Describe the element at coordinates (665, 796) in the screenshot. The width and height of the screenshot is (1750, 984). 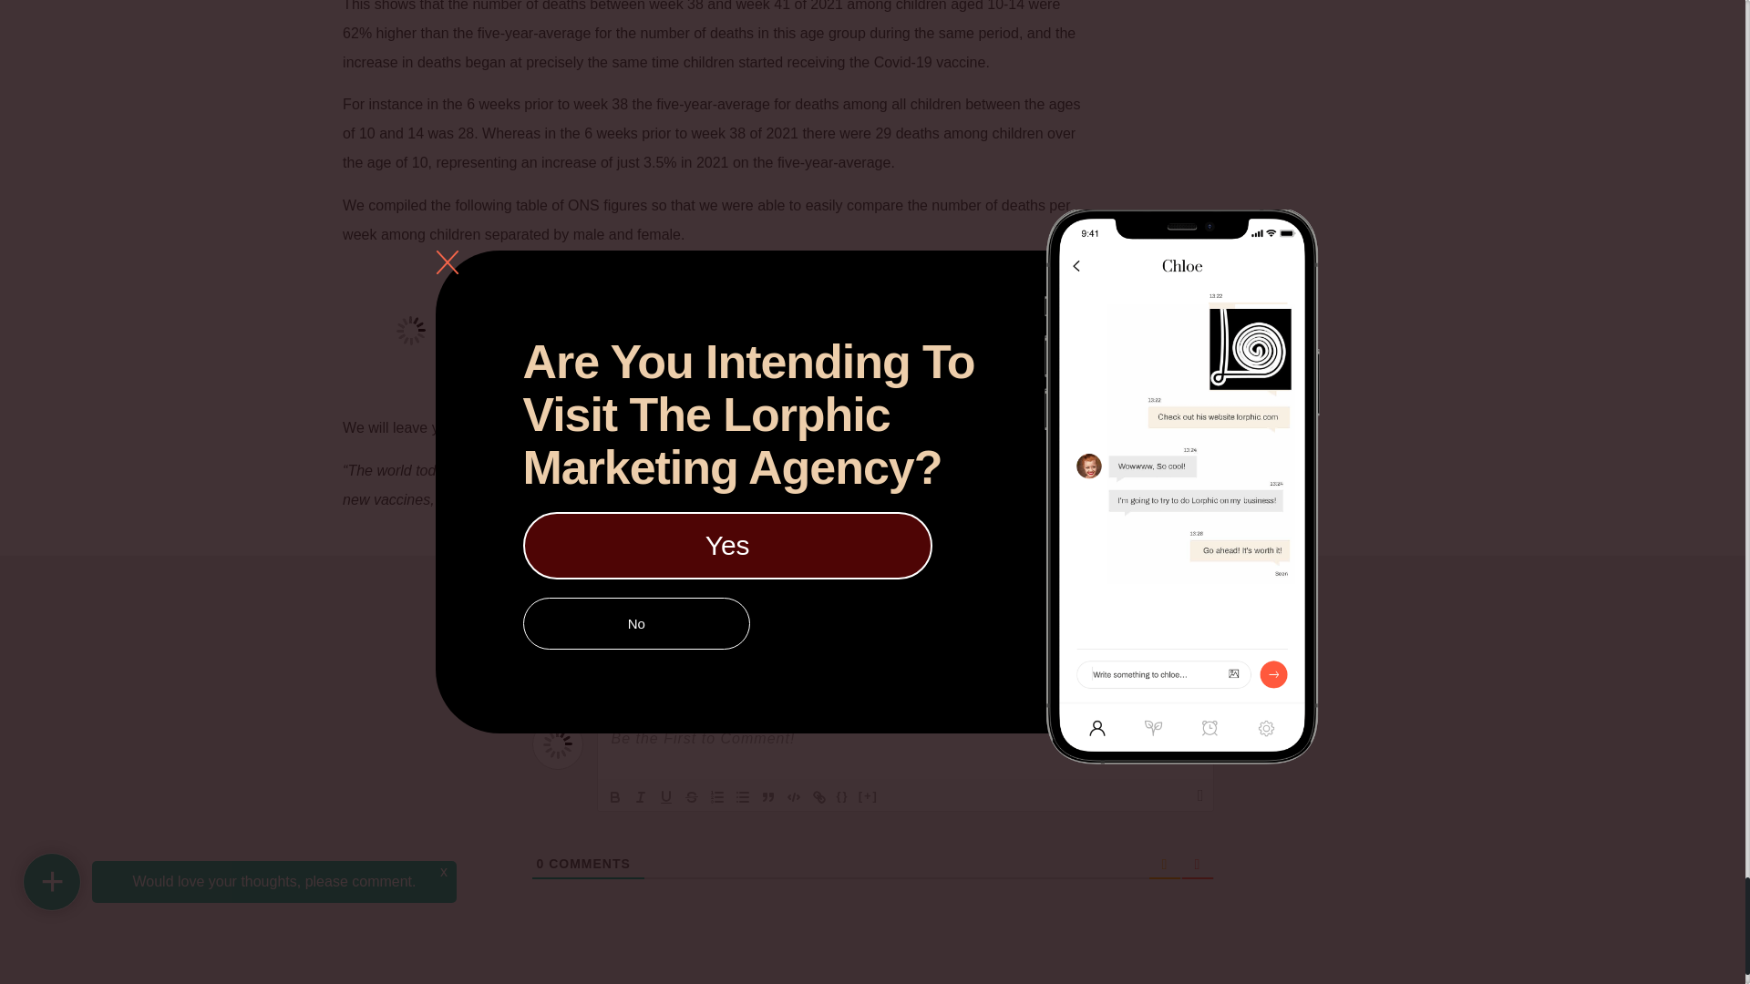
I see `Underline` at that location.